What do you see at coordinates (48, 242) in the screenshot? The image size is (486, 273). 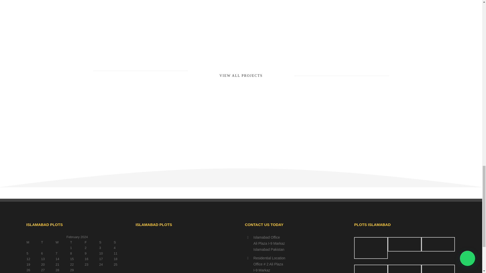 I see `Tuesday` at bounding box center [48, 242].